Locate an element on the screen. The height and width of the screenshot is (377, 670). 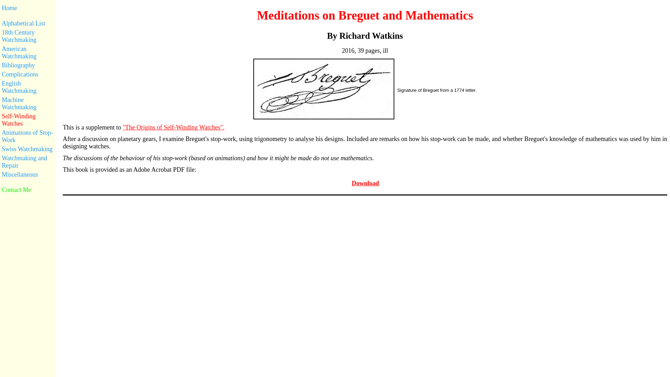
Watchmaking and Repair is located at coordinates (28, 161).